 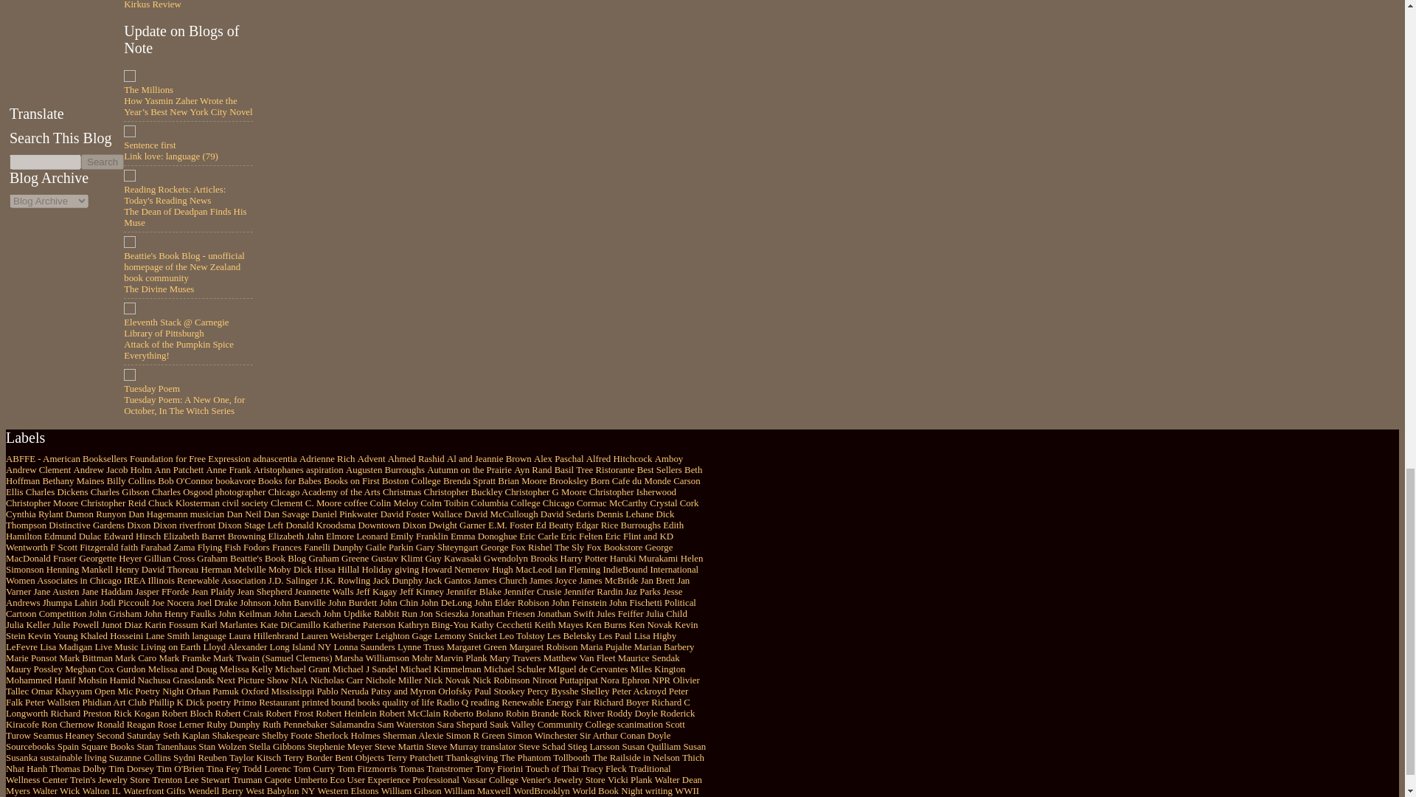 What do you see at coordinates (150, 145) in the screenshot?
I see `Sentence first` at bounding box center [150, 145].